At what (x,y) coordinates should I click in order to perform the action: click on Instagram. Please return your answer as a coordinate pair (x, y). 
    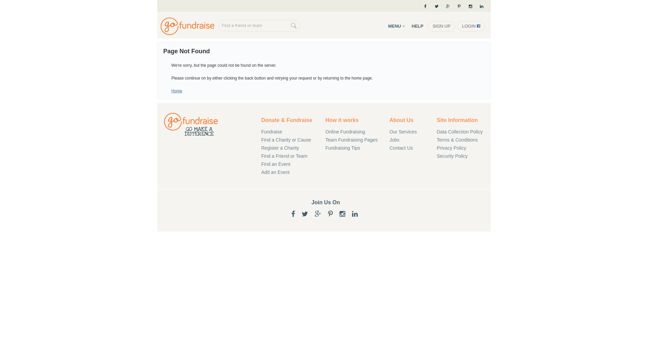
    Looking at the image, I should click on (342, 214).